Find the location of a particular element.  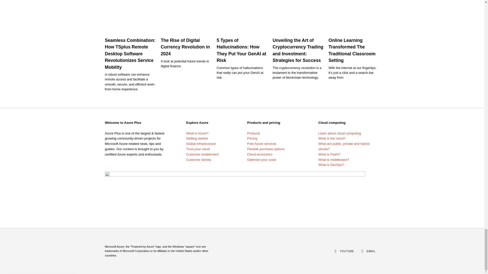

Email is located at coordinates (371, 251).